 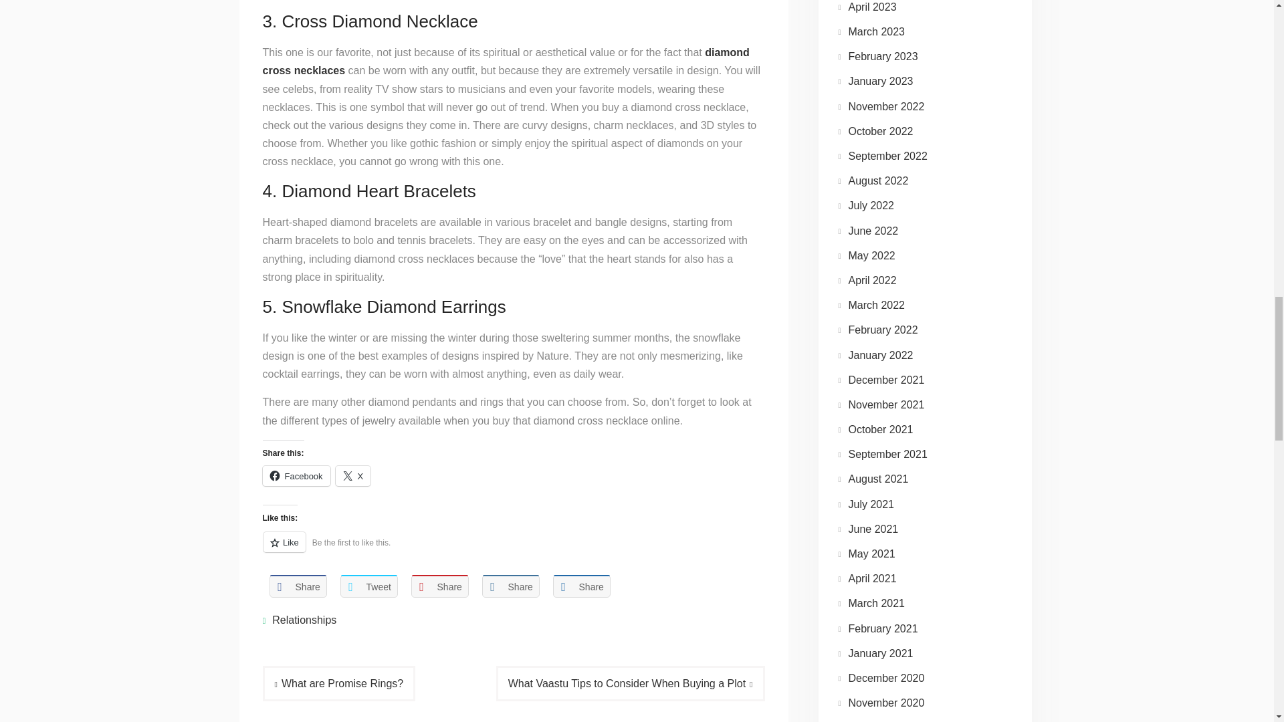 I want to click on Relationships, so click(x=304, y=620).